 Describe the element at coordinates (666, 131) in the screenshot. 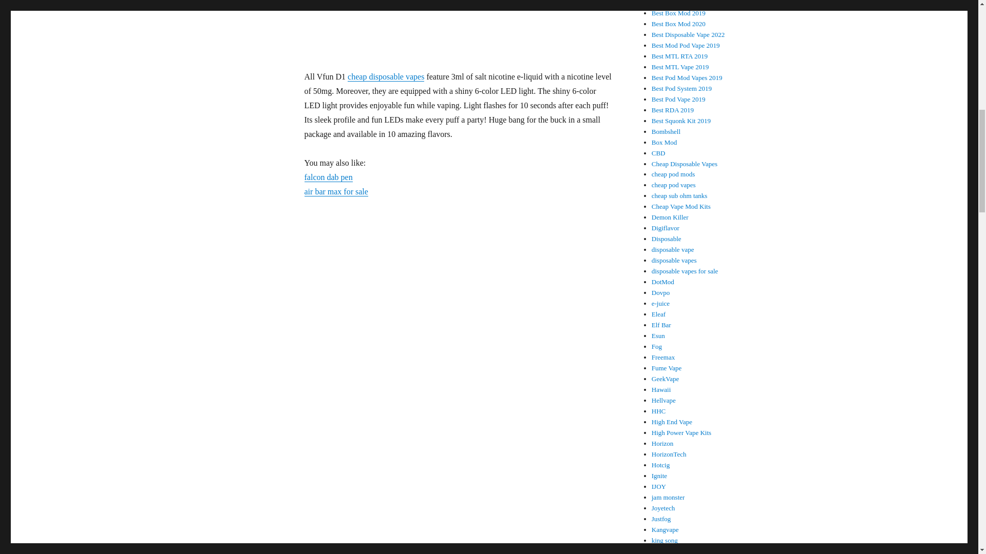

I see `Bombshell` at that location.